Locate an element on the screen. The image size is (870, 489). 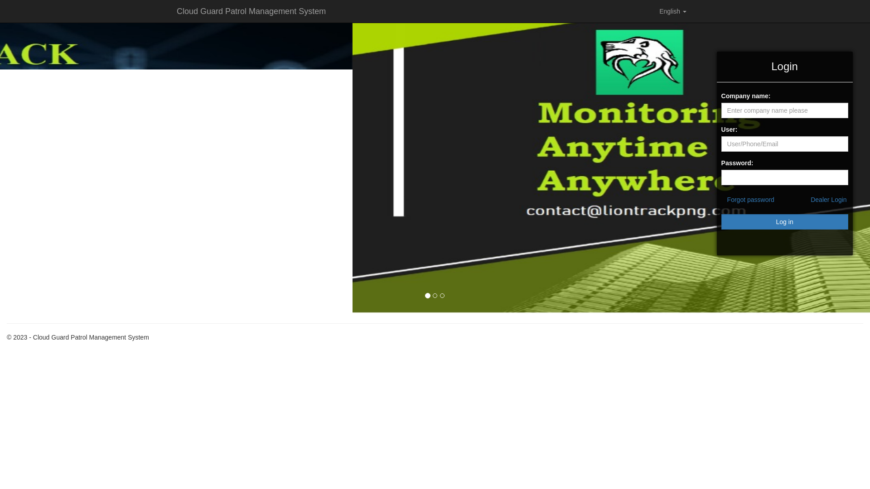
English is located at coordinates (673, 11).